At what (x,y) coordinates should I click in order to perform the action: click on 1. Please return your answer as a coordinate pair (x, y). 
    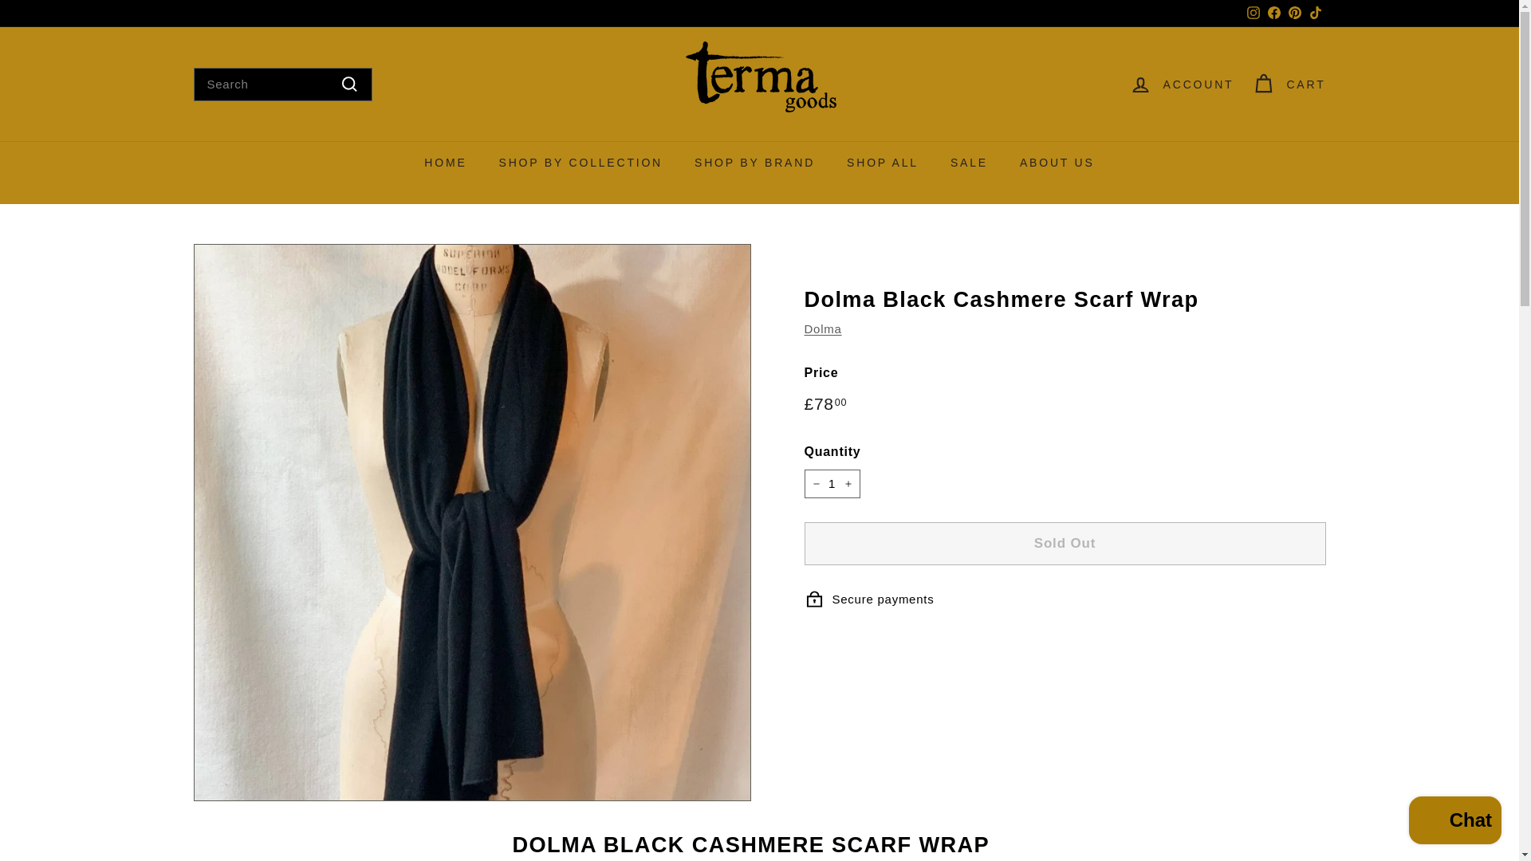
    Looking at the image, I should click on (831, 483).